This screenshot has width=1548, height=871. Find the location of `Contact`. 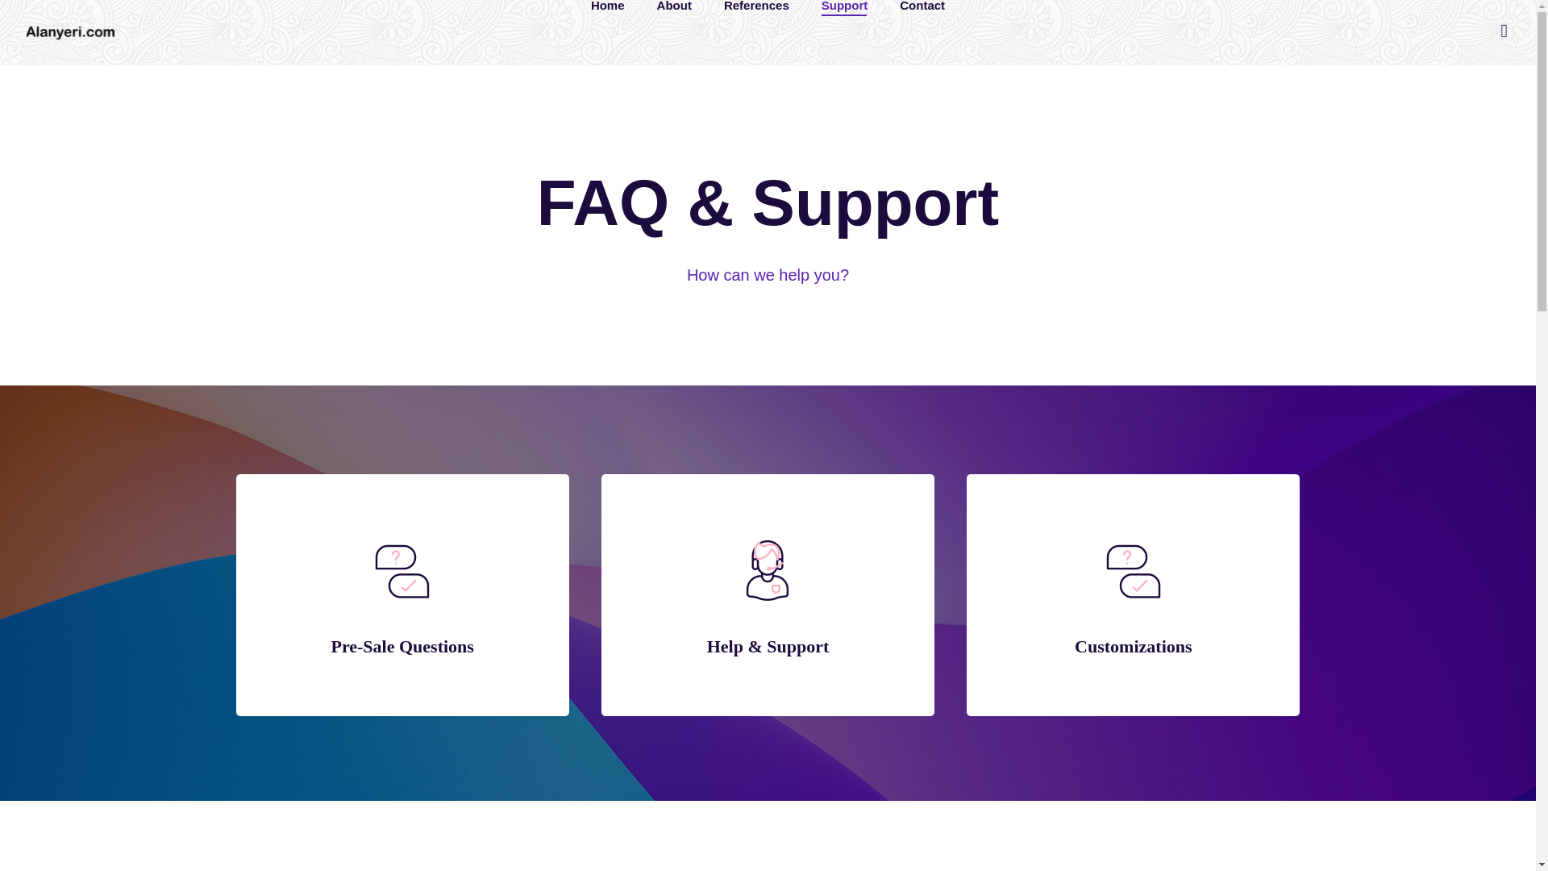

Contact is located at coordinates (922, 5).